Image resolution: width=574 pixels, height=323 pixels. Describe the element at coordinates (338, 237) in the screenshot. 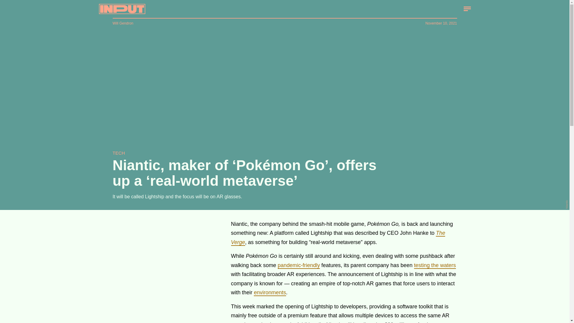

I see `The Verge` at that location.